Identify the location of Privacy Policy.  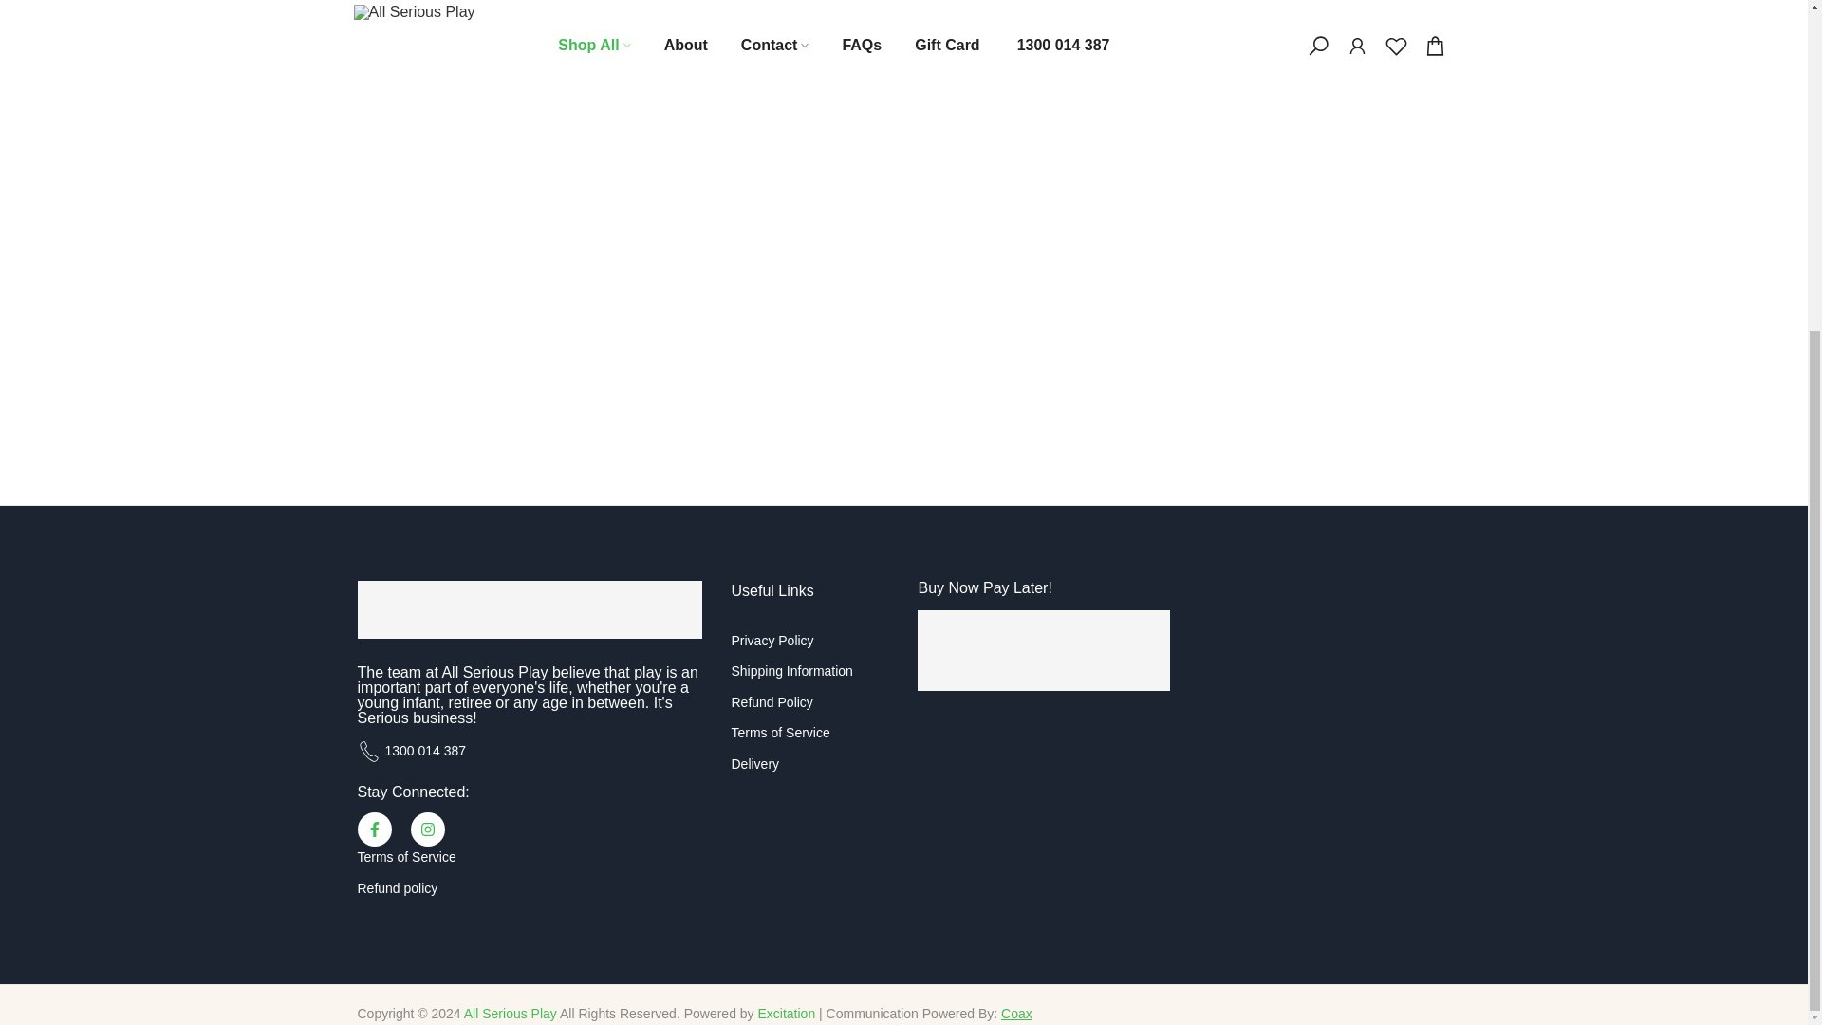
(771, 640).